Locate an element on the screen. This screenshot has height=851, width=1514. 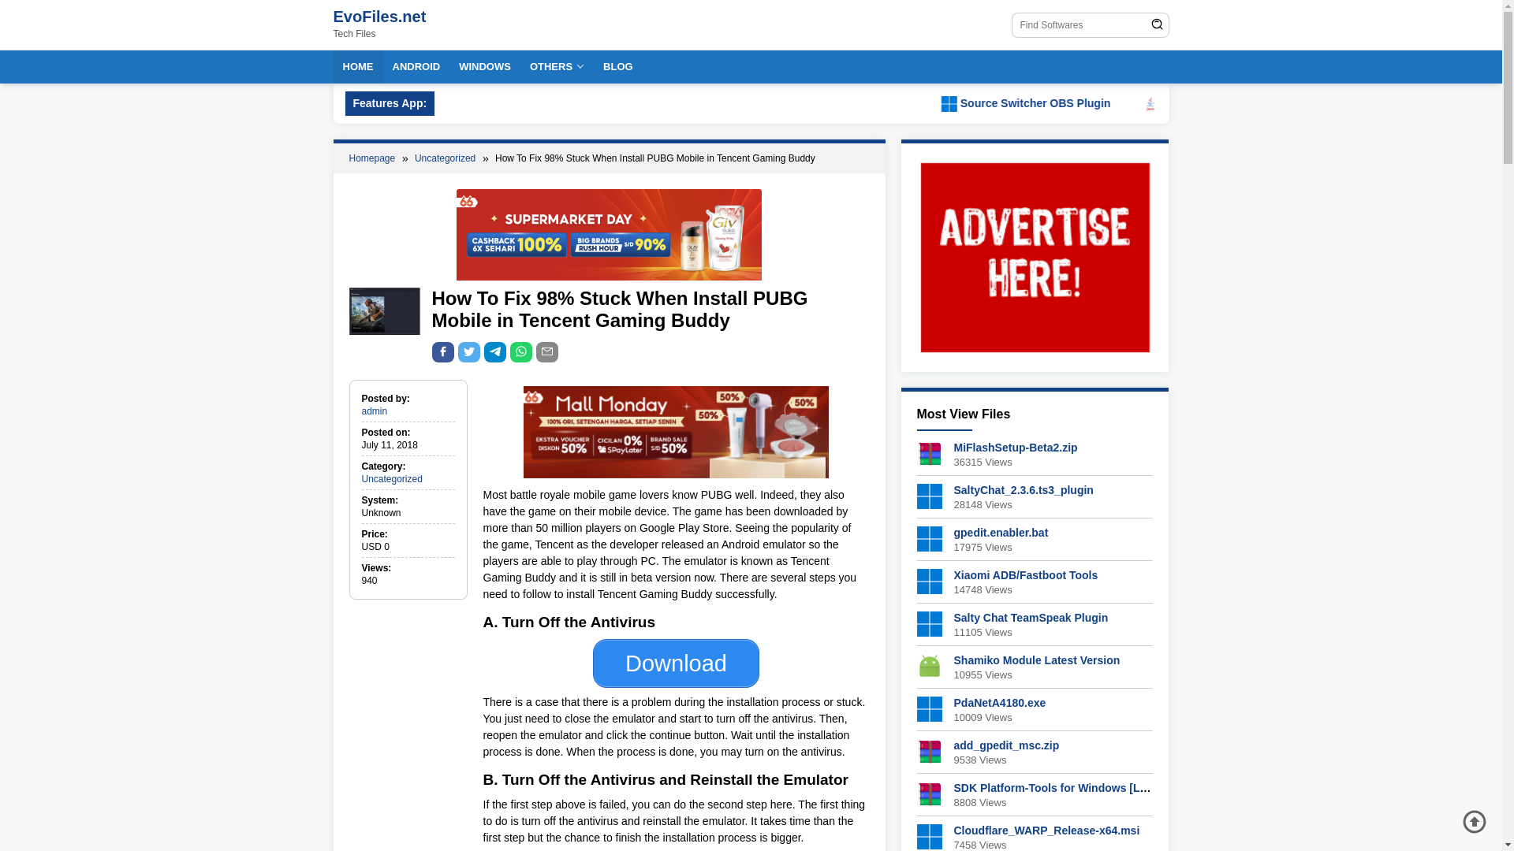
Source Switcher OBS Plugin is located at coordinates (1290, 102).